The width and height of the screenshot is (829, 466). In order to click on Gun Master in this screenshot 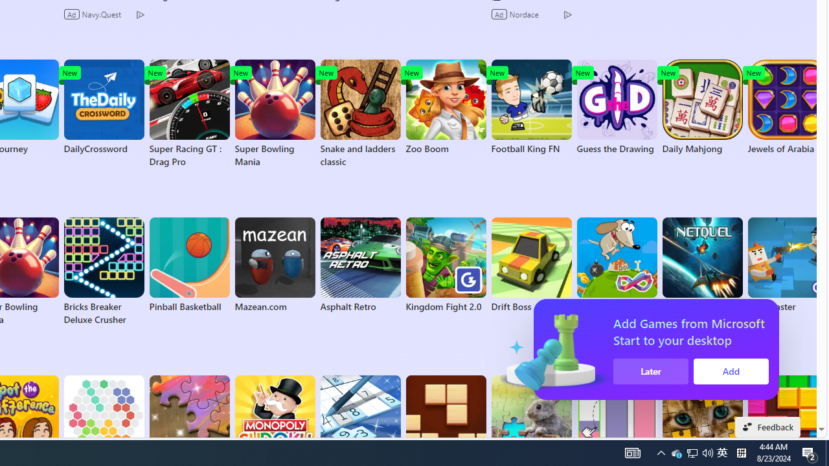, I will do `click(788, 265)`.